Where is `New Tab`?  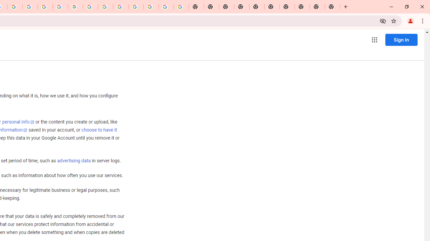 New Tab is located at coordinates (242, 7).